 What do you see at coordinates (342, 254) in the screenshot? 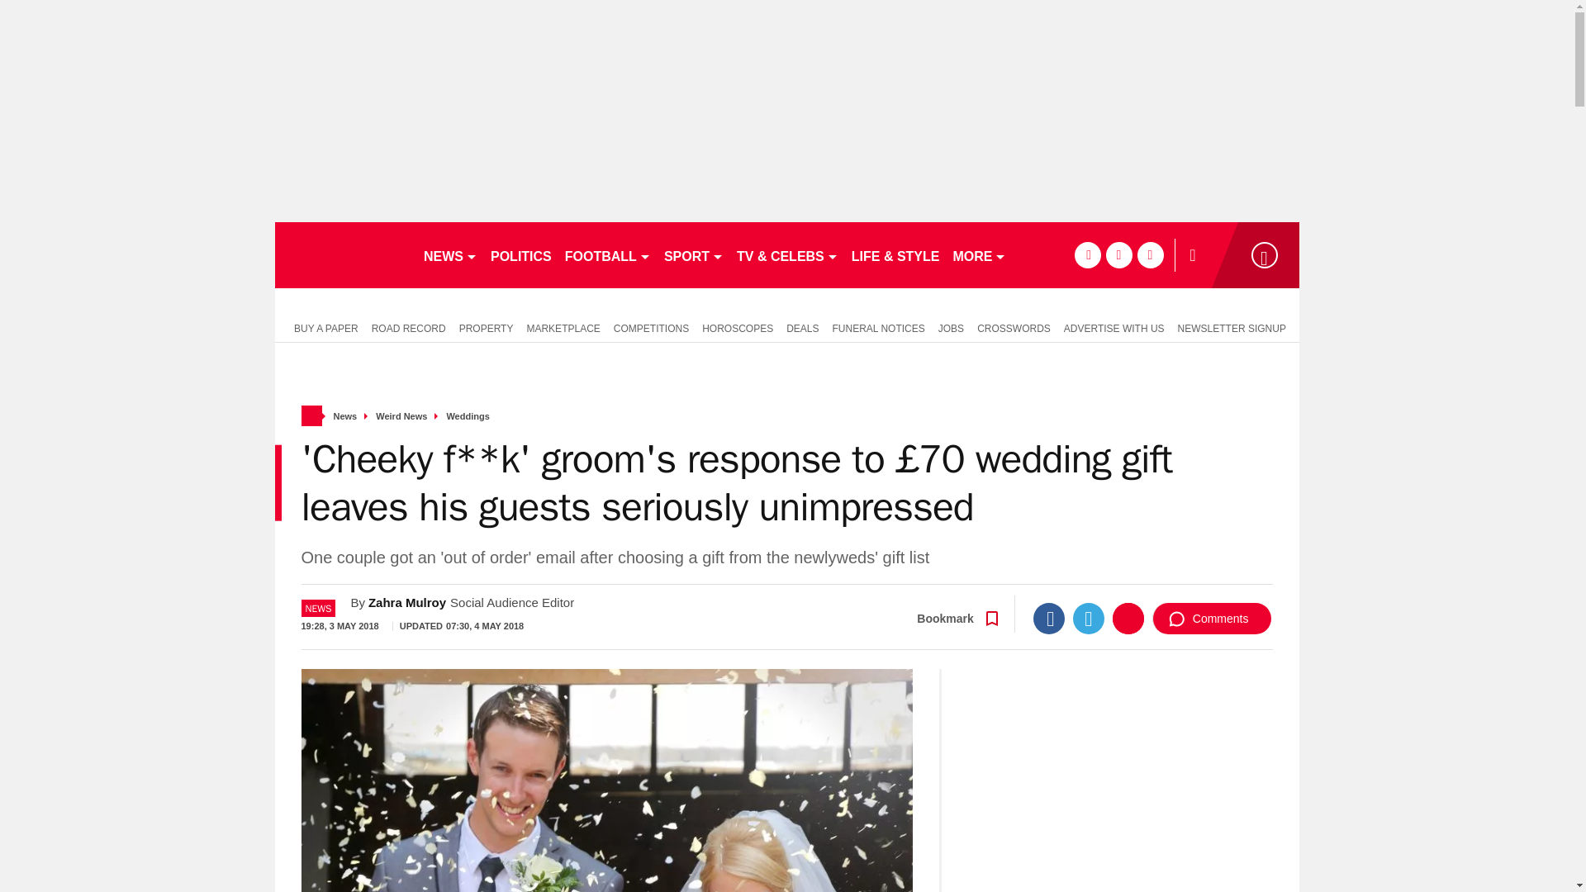
I see `dailyrecord` at bounding box center [342, 254].